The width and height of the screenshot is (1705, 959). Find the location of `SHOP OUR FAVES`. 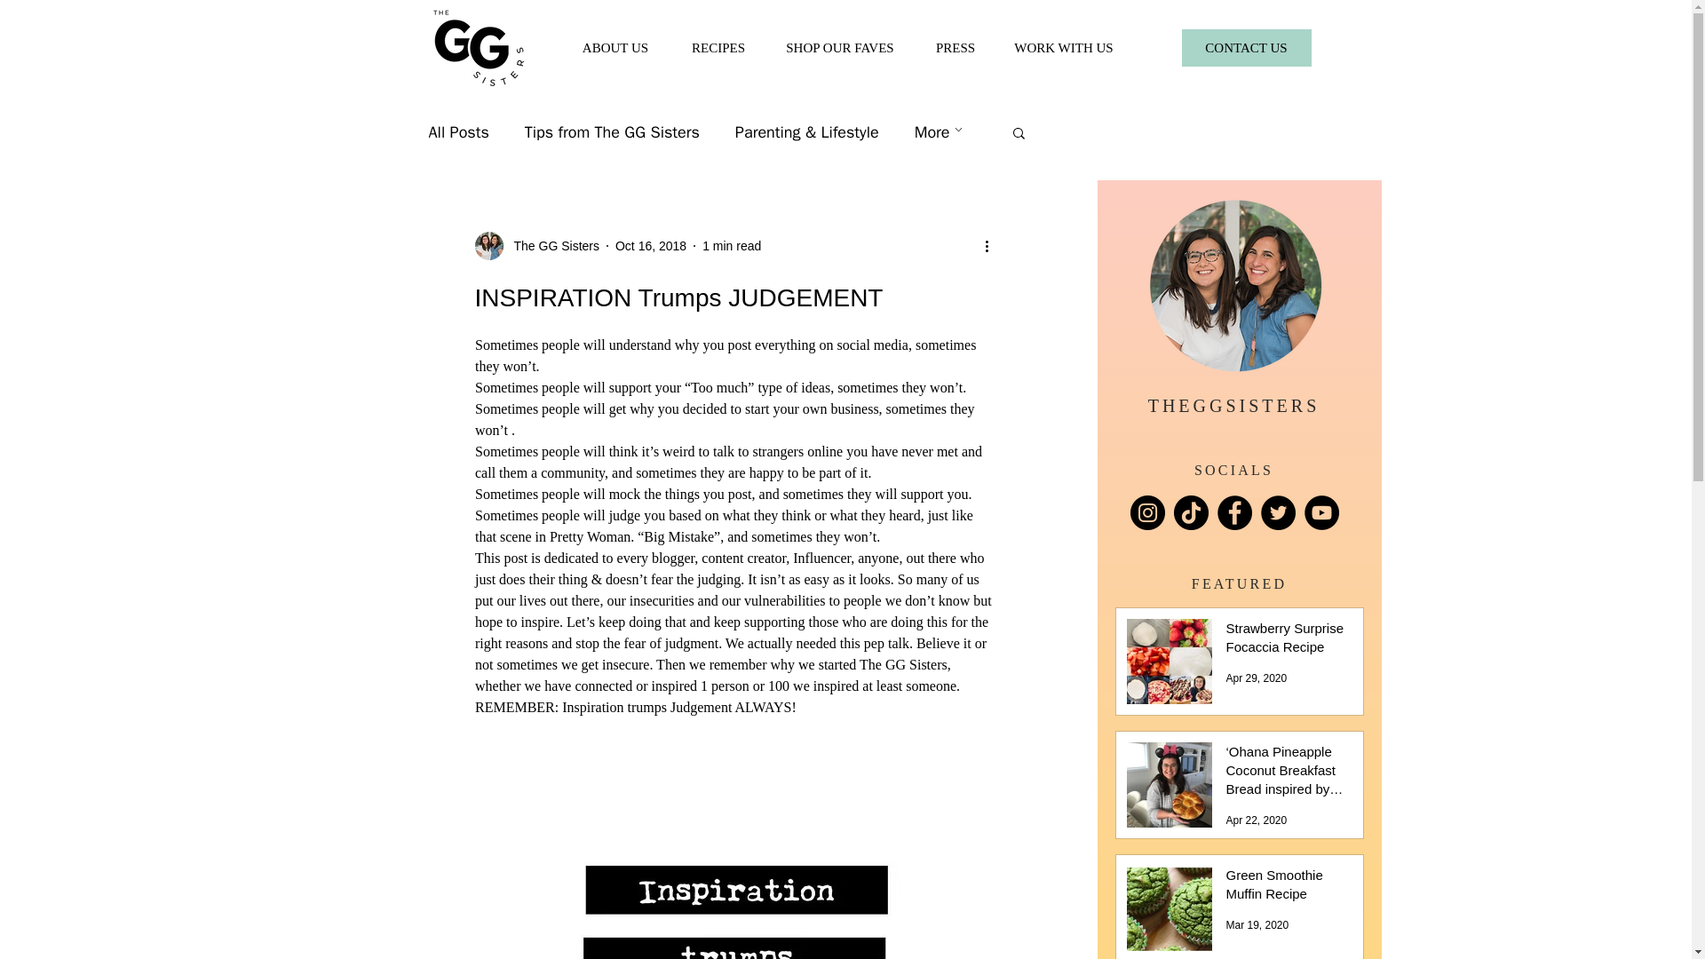

SHOP OUR FAVES is located at coordinates (840, 48).